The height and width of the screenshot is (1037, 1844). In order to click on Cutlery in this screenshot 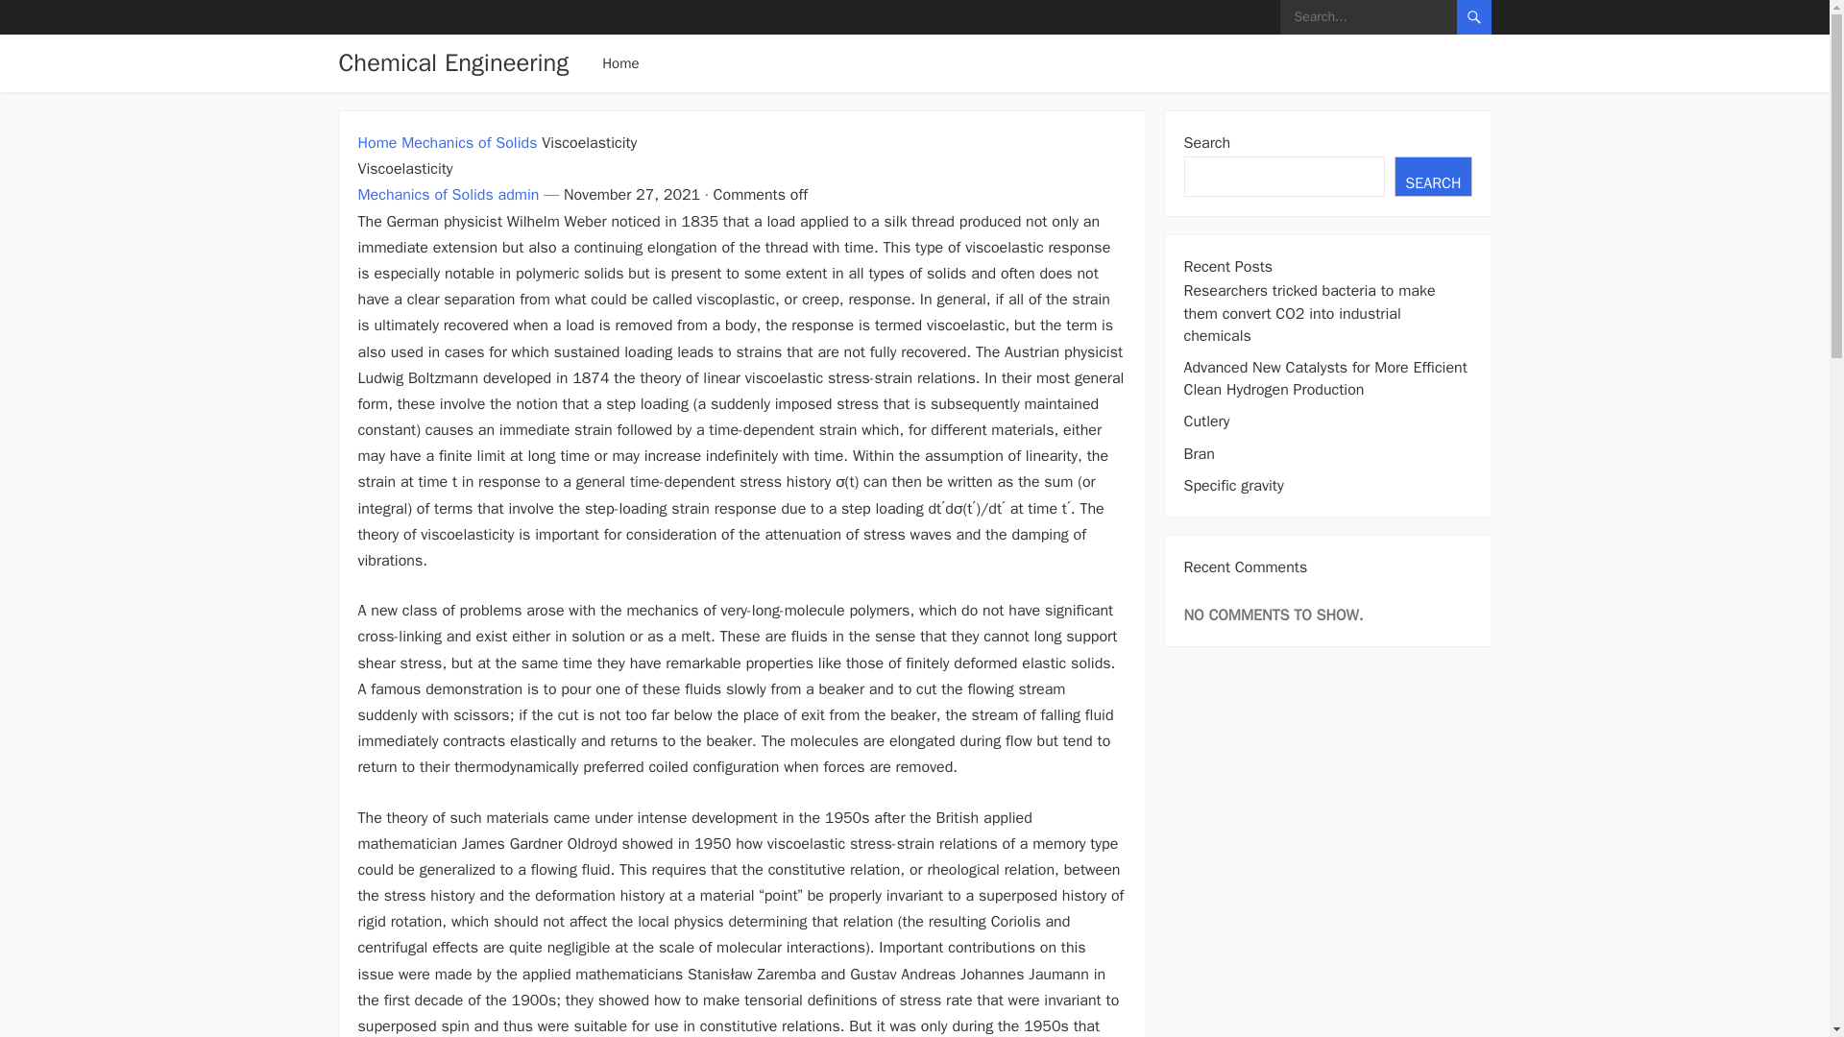, I will do `click(1206, 421)`.